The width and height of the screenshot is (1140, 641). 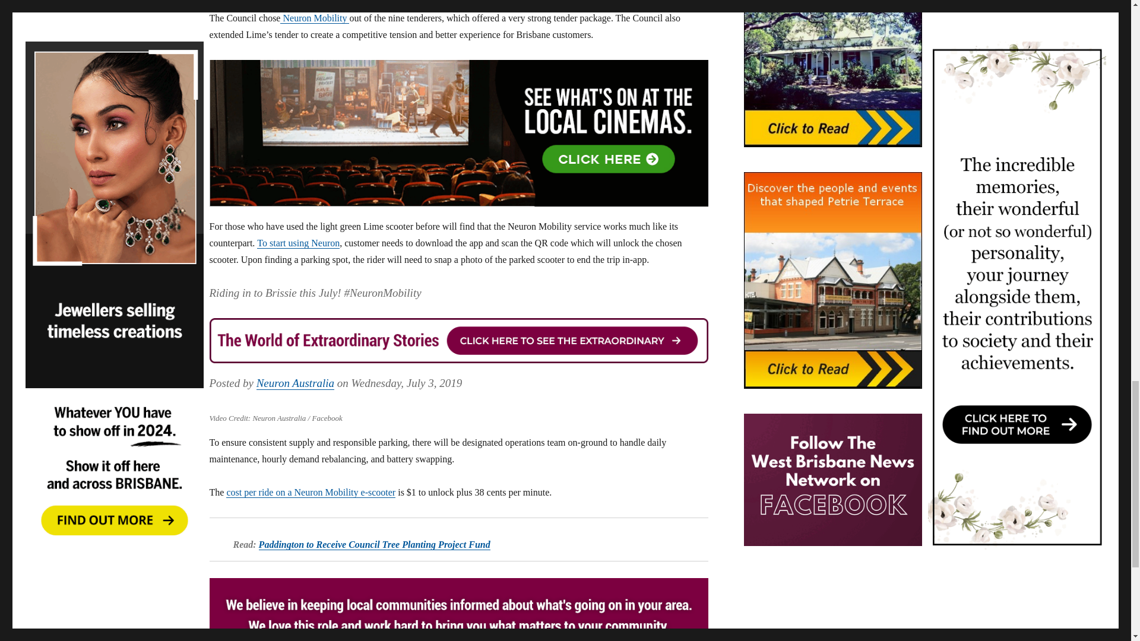 I want to click on Neuron Australia, so click(x=295, y=383).